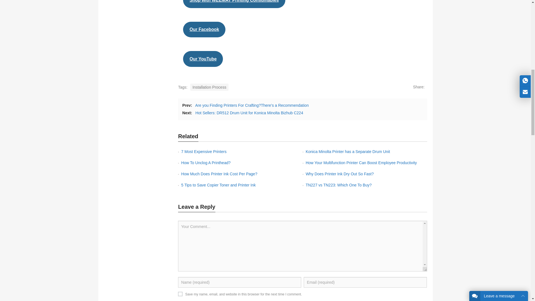 The width and height of the screenshot is (535, 301). What do you see at coordinates (206, 162) in the screenshot?
I see `How To Unclog A Printhead?` at bounding box center [206, 162].